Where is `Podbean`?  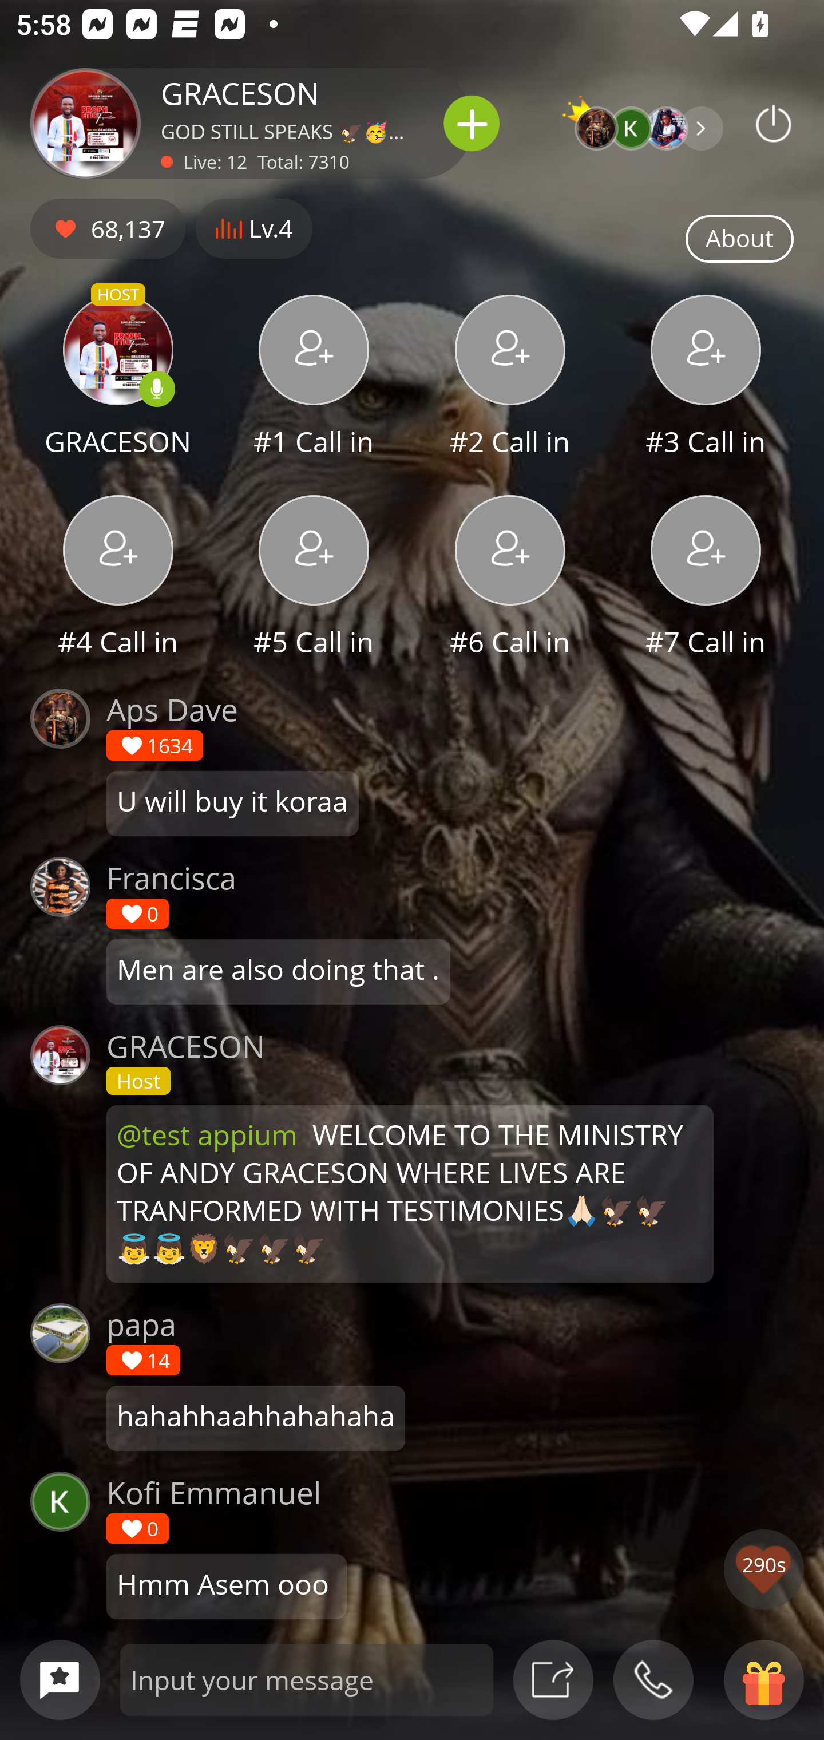
Podbean is located at coordinates (774, 123).